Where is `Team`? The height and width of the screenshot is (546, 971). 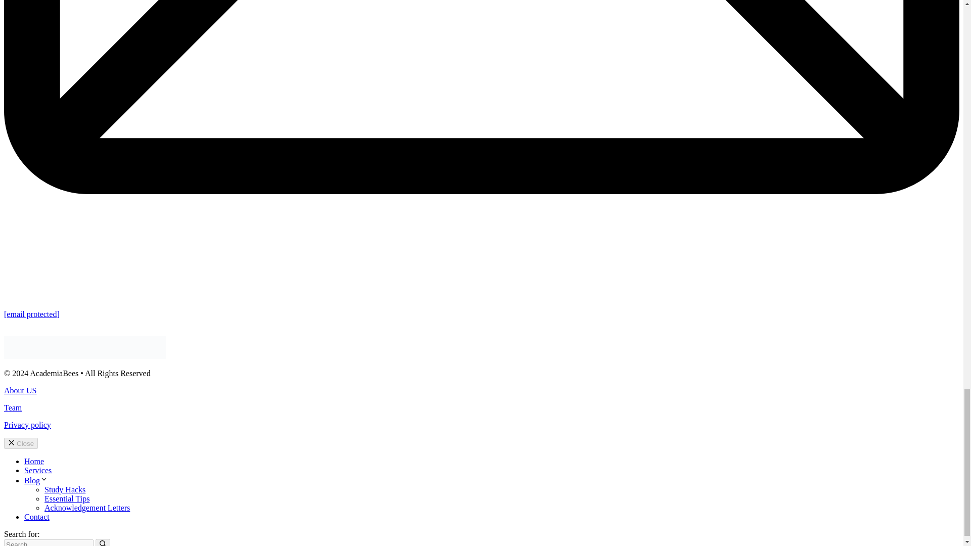
Team is located at coordinates (12, 407).